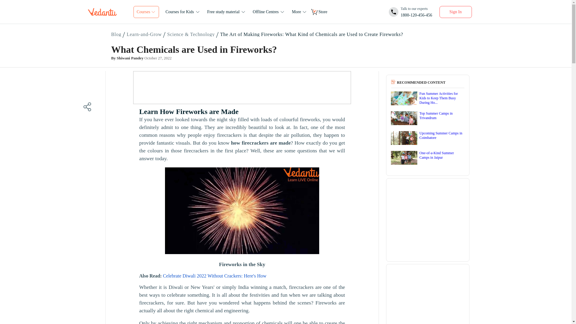 The height and width of the screenshot is (324, 576). What do you see at coordinates (455, 12) in the screenshot?
I see `Sign In` at bounding box center [455, 12].